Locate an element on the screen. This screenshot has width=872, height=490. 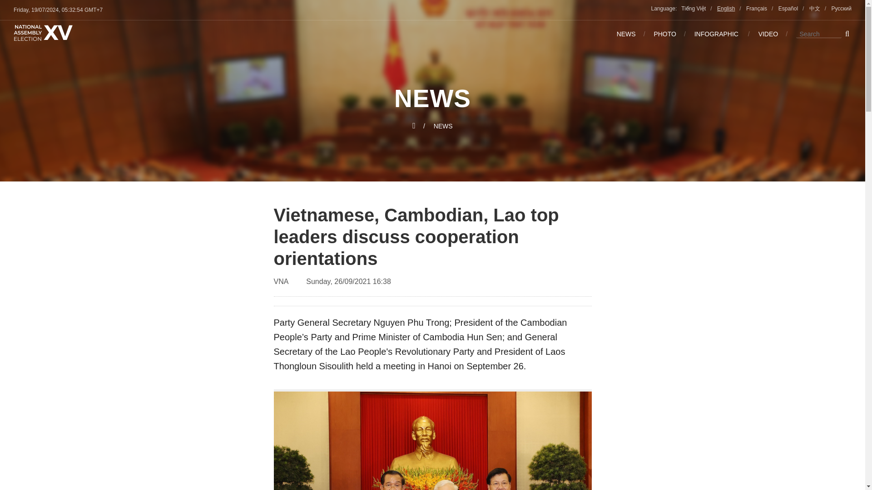
NEWS is located at coordinates (634, 34).